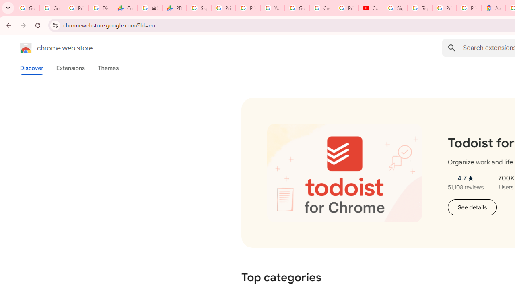 The width and height of the screenshot is (515, 290). Describe the element at coordinates (26, 48) in the screenshot. I see `Chrome Web Store logo` at that location.